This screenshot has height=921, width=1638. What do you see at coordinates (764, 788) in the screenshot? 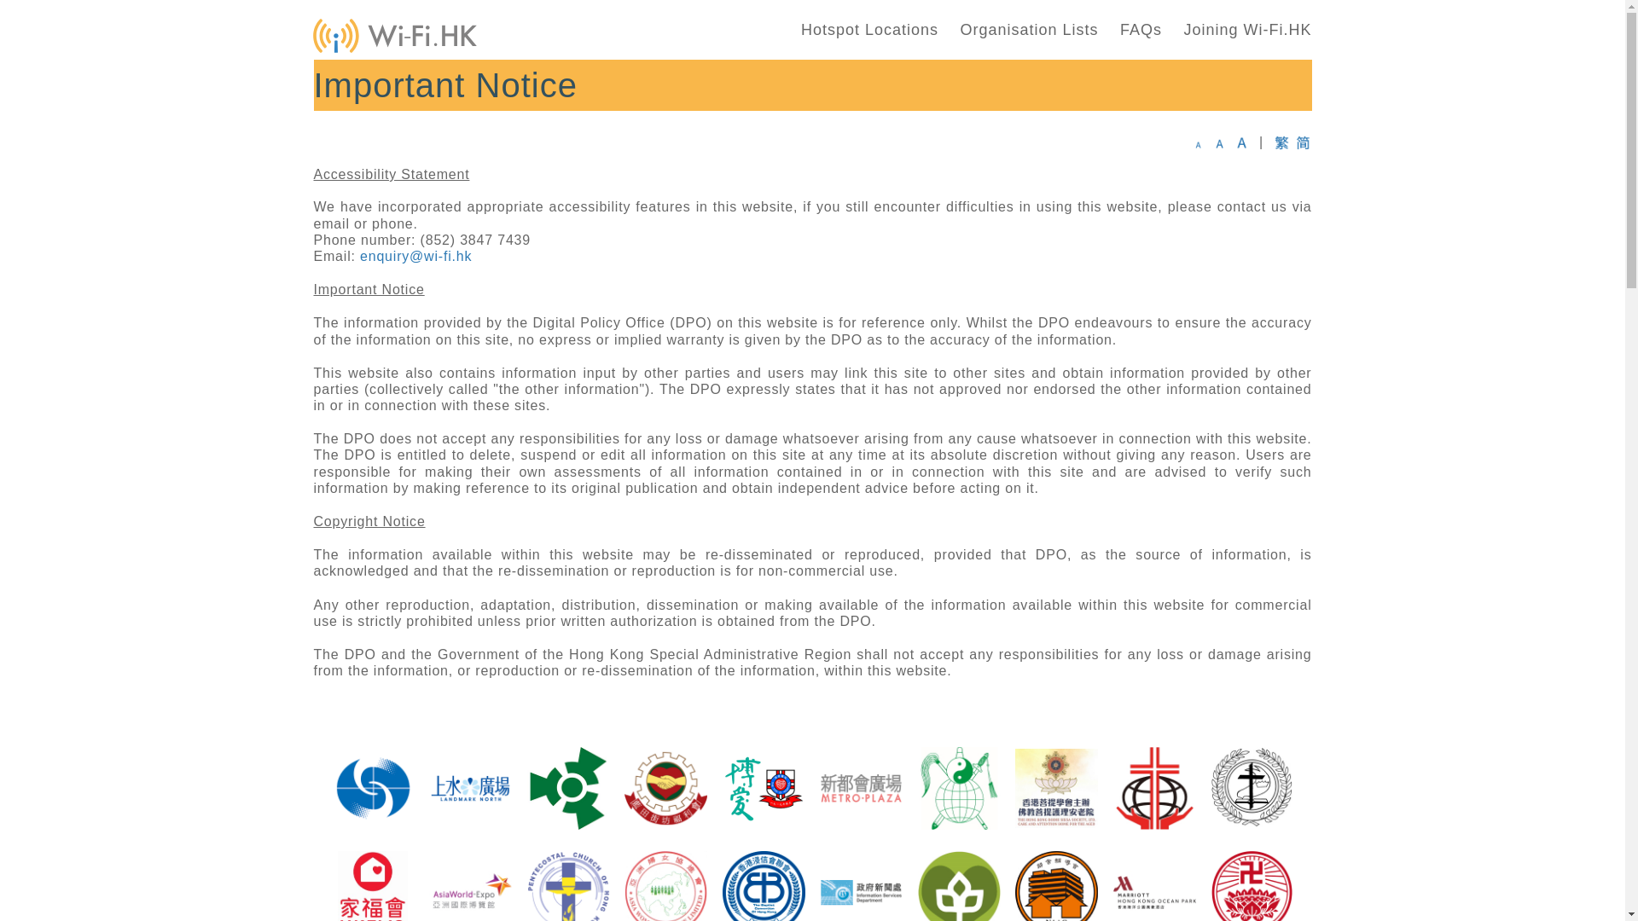
I see `Pok Oi Hospital` at bounding box center [764, 788].